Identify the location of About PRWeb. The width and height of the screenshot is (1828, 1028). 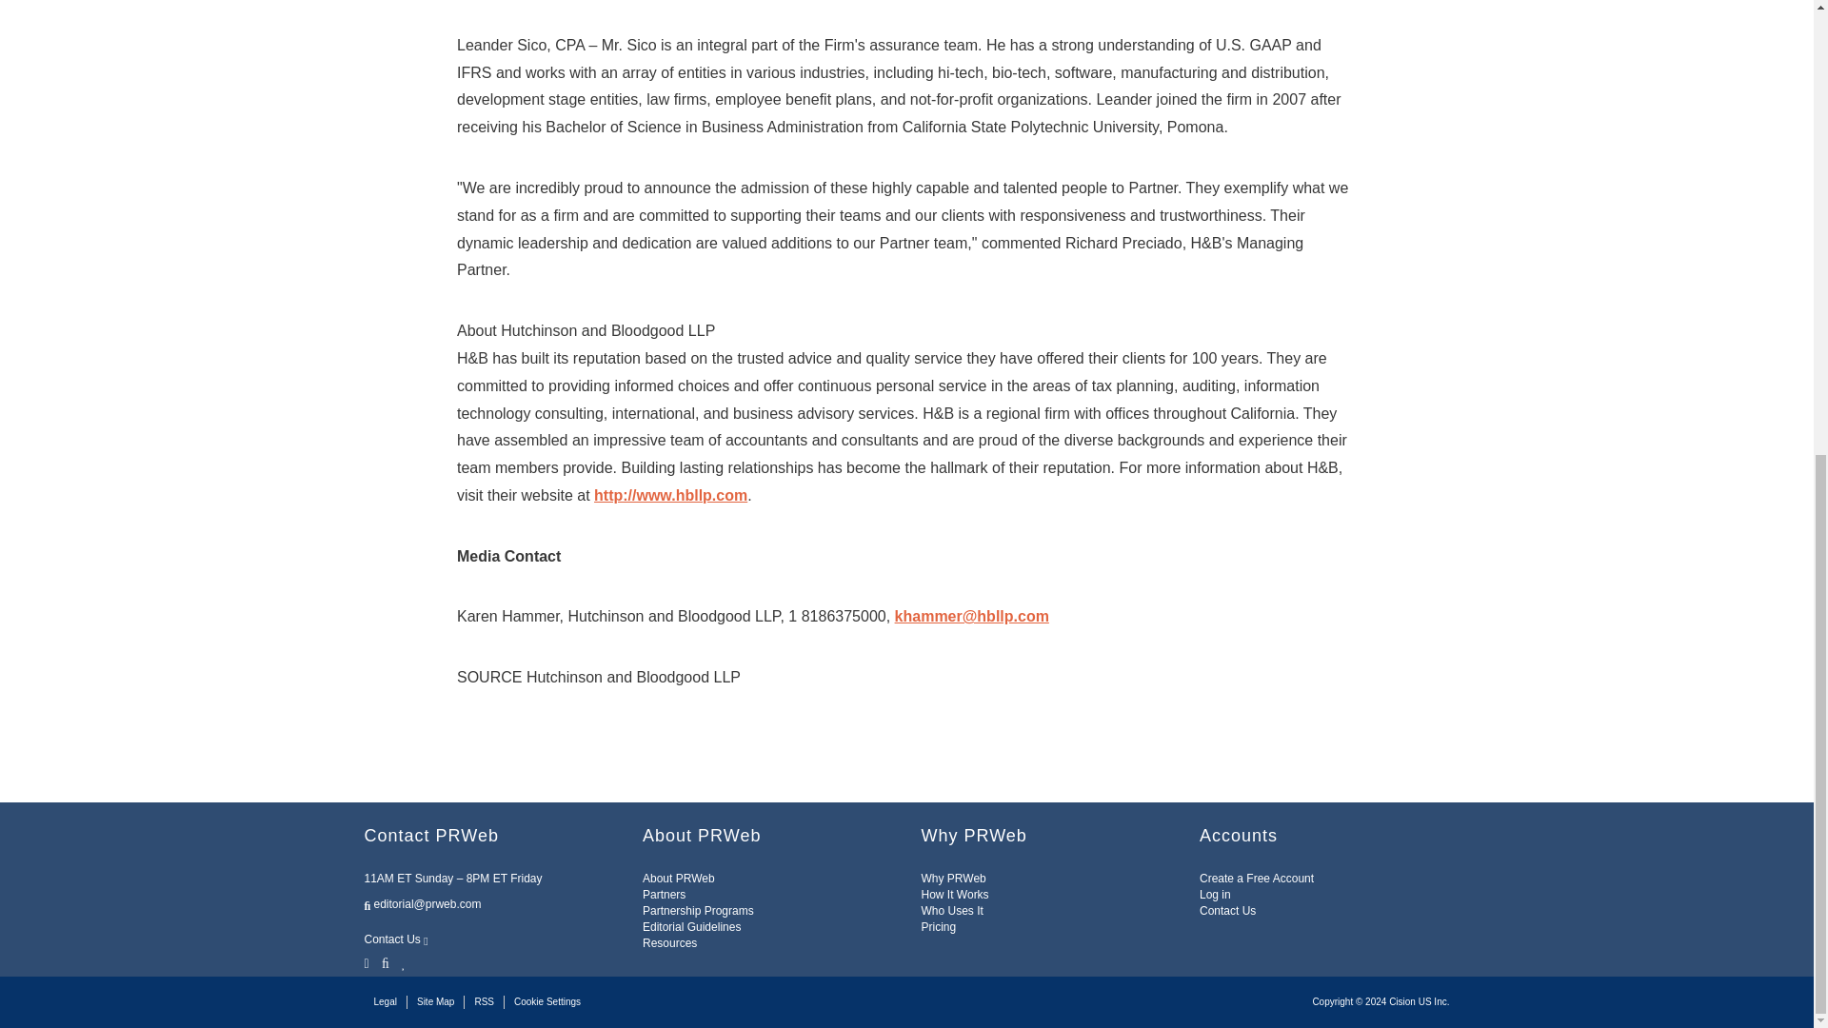
(678, 878).